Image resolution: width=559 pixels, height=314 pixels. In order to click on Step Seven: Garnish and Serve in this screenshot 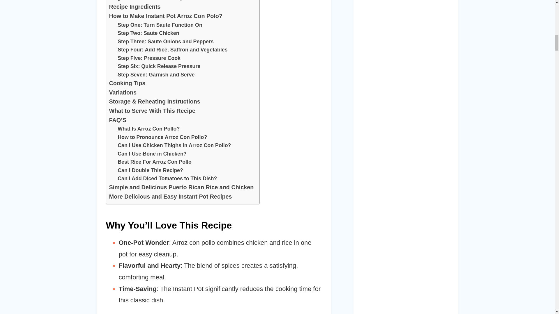, I will do `click(156, 75)`.